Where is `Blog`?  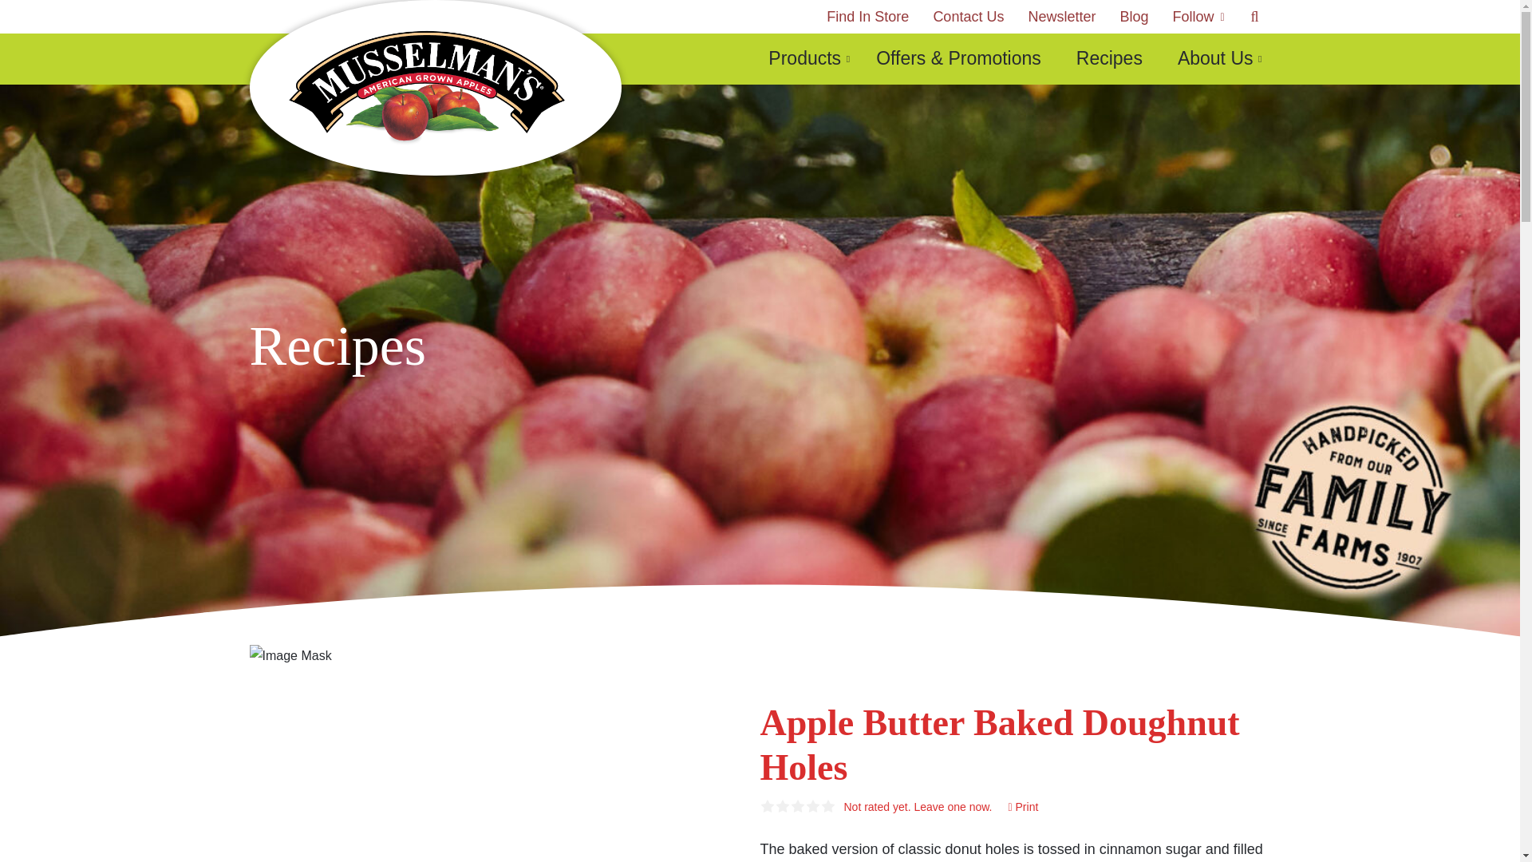
Blog is located at coordinates (1133, 17).